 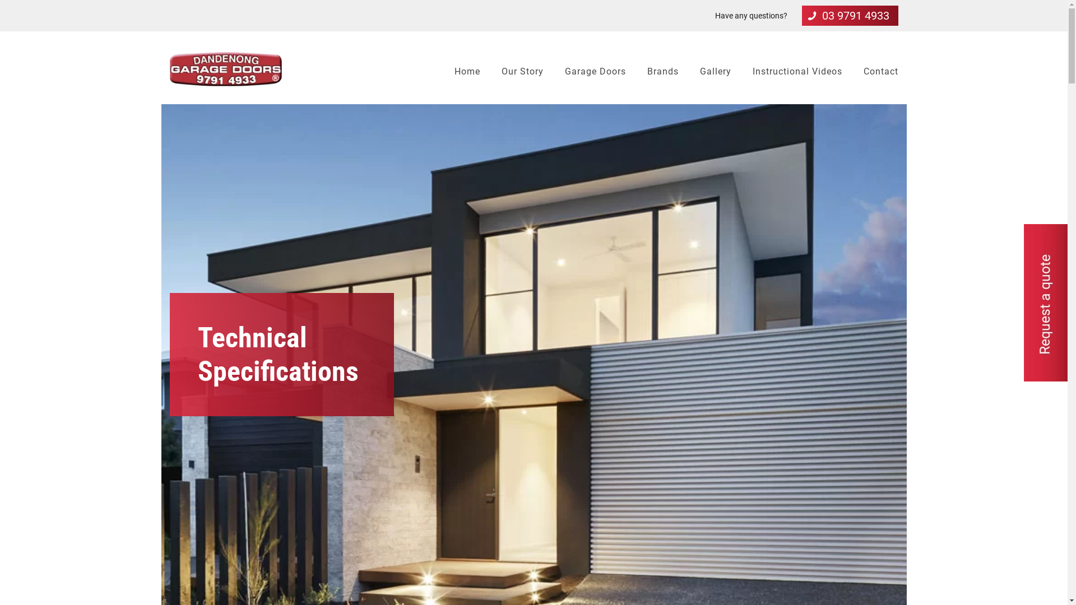 What do you see at coordinates (715, 72) in the screenshot?
I see `Gallery` at bounding box center [715, 72].